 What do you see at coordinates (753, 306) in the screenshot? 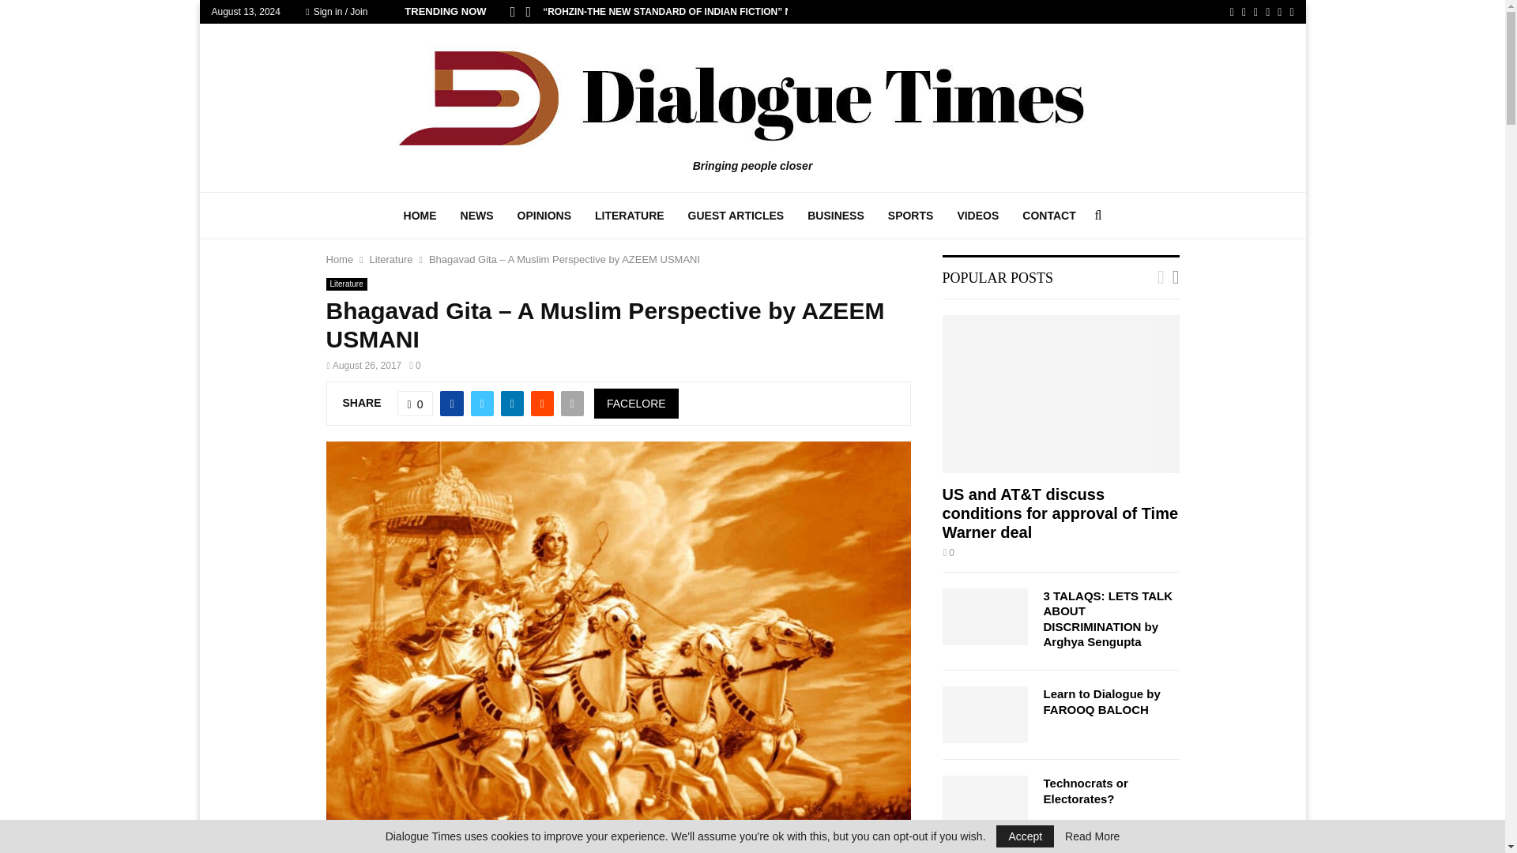
I see `Login to your account` at bounding box center [753, 306].